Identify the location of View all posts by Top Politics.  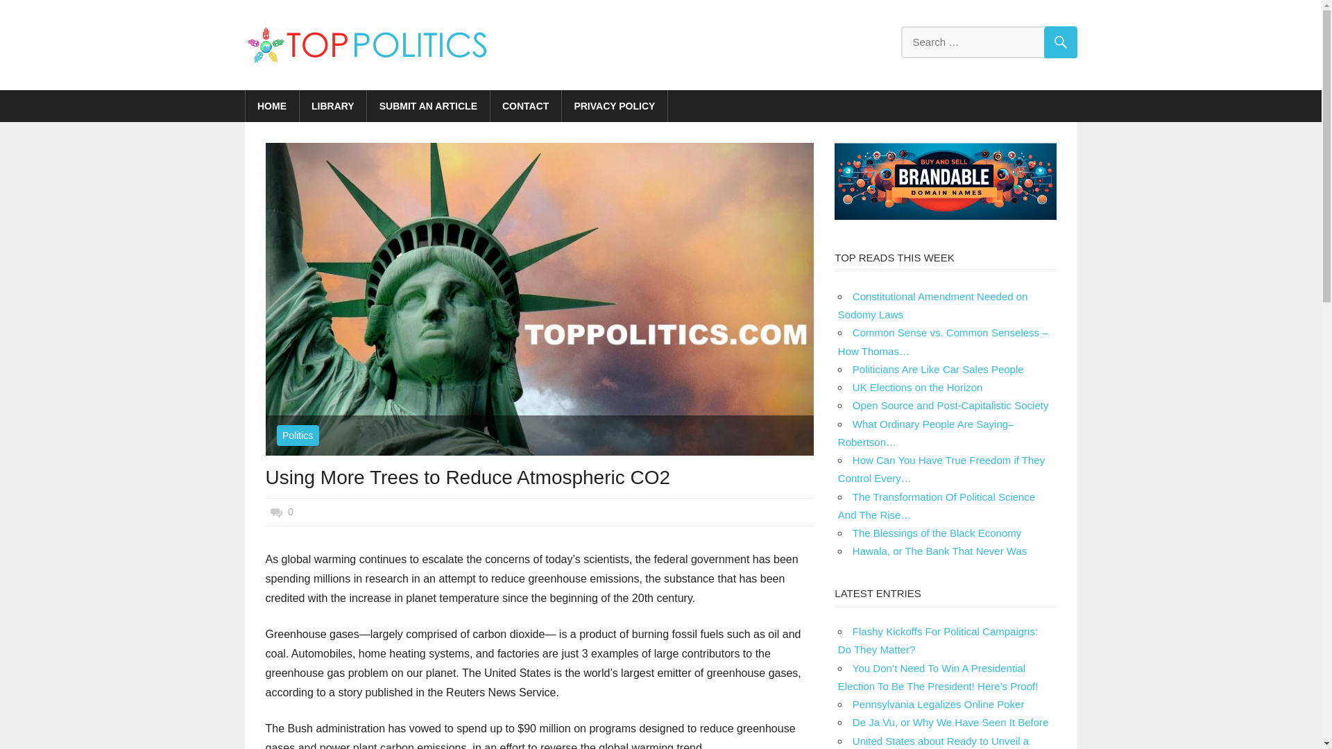
(312, 512).